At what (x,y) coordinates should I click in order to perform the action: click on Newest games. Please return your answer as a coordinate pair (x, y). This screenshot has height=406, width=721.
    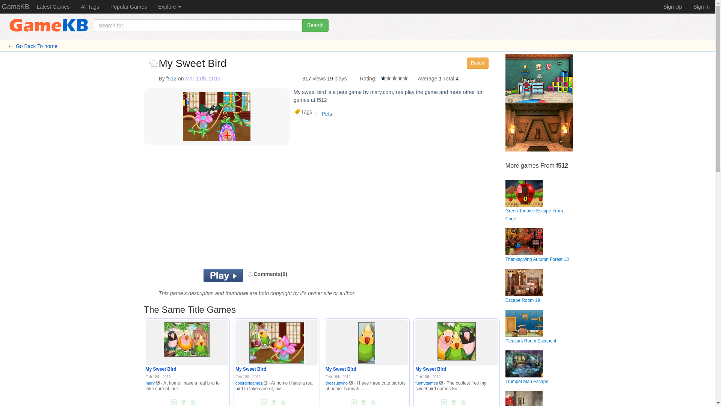
    Looking at the image, I should click on (53, 6).